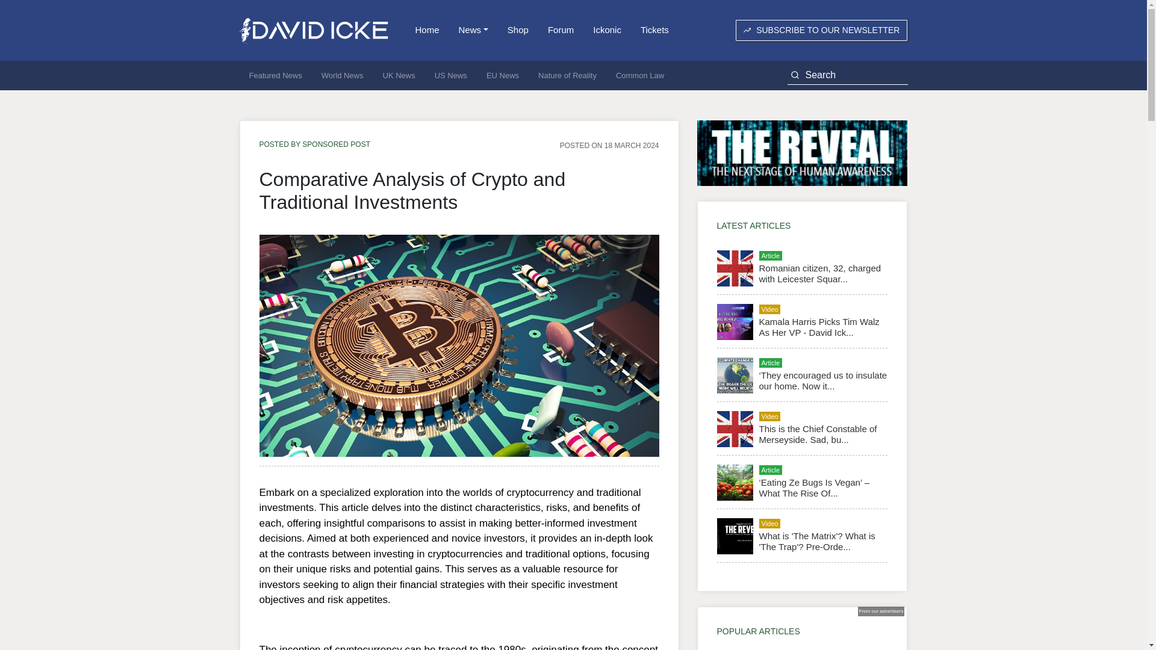 The image size is (1156, 650). What do you see at coordinates (819, 273) in the screenshot?
I see `Romanian citizen, 32, charged with Leicester Squar...` at bounding box center [819, 273].